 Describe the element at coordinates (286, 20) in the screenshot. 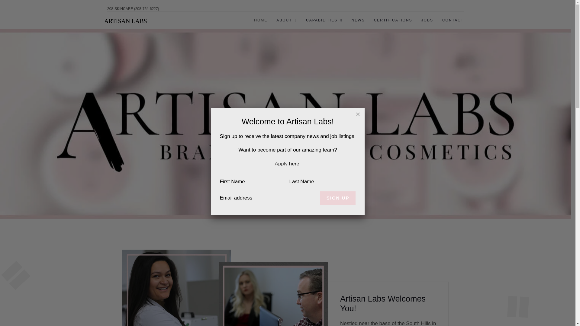

I see `ABOUT` at that location.